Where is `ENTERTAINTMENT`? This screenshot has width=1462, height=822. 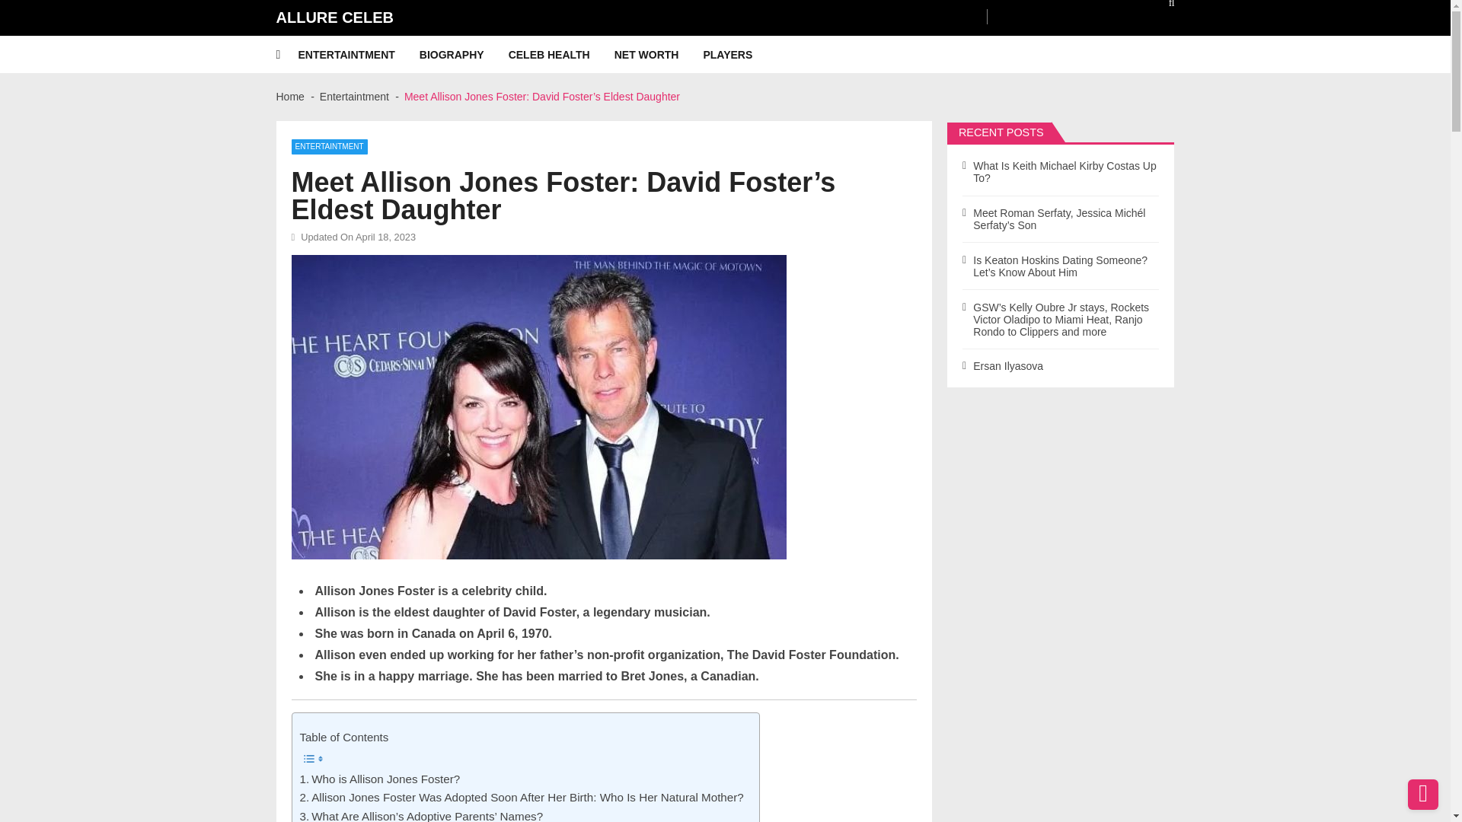
ENTERTAINTMENT is located at coordinates (329, 146).